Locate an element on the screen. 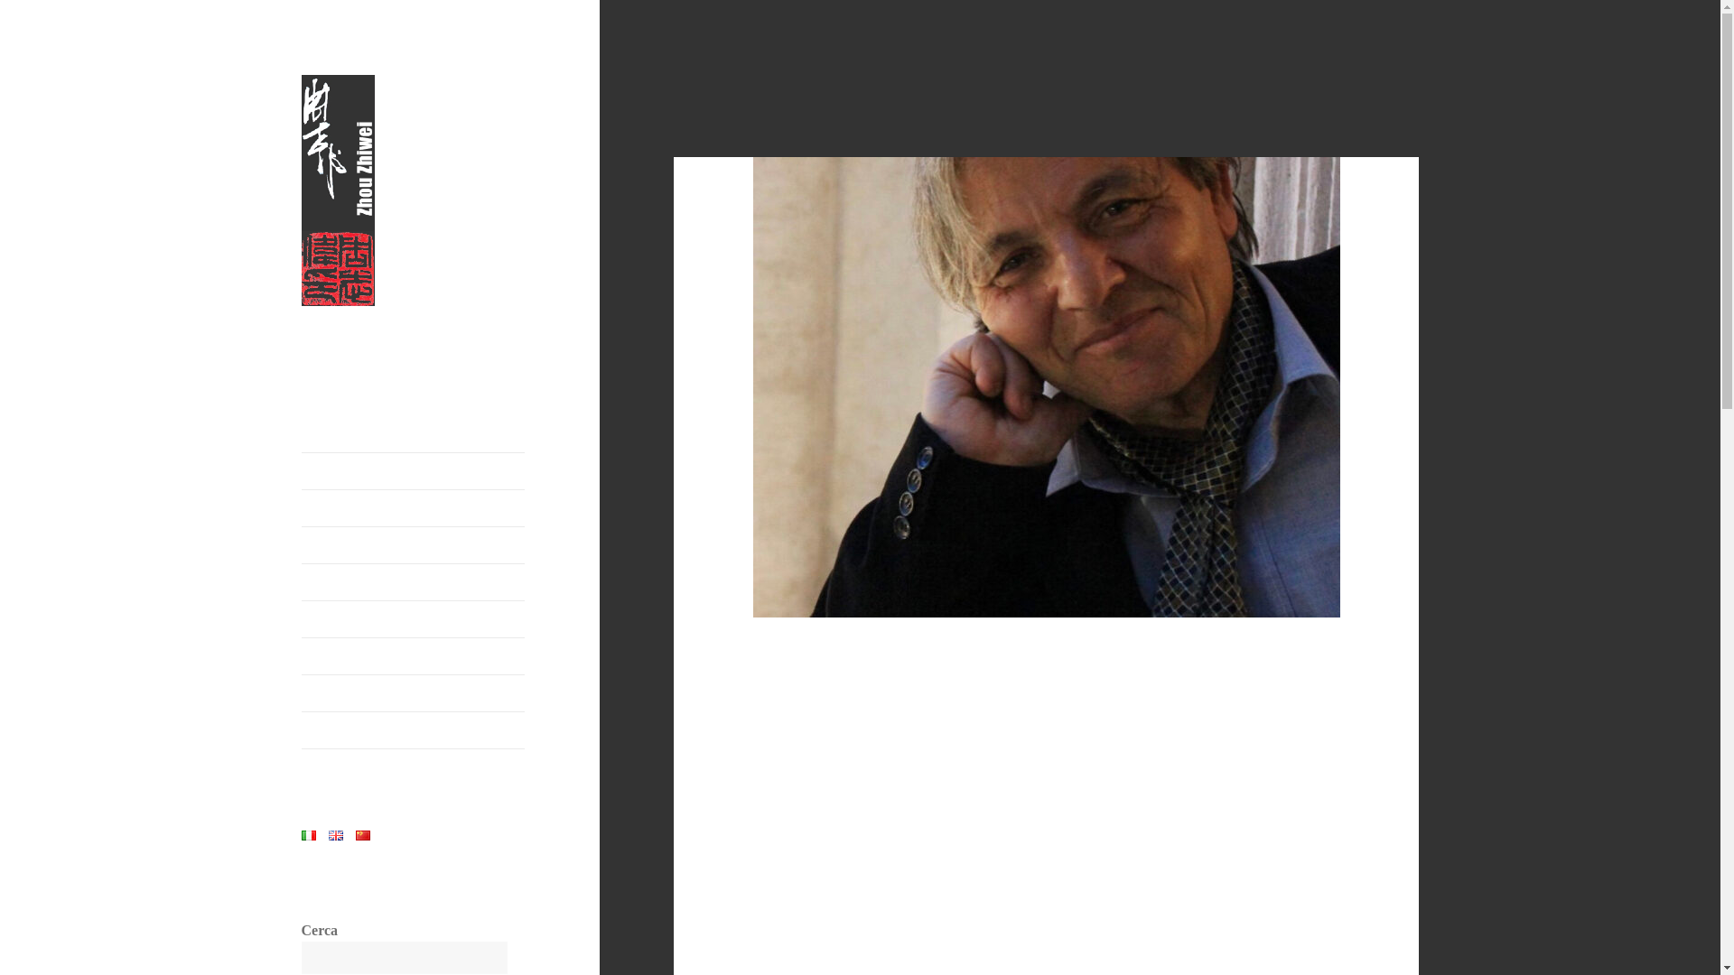 This screenshot has width=1734, height=975. Drawings is located at coordinates (414, 656).